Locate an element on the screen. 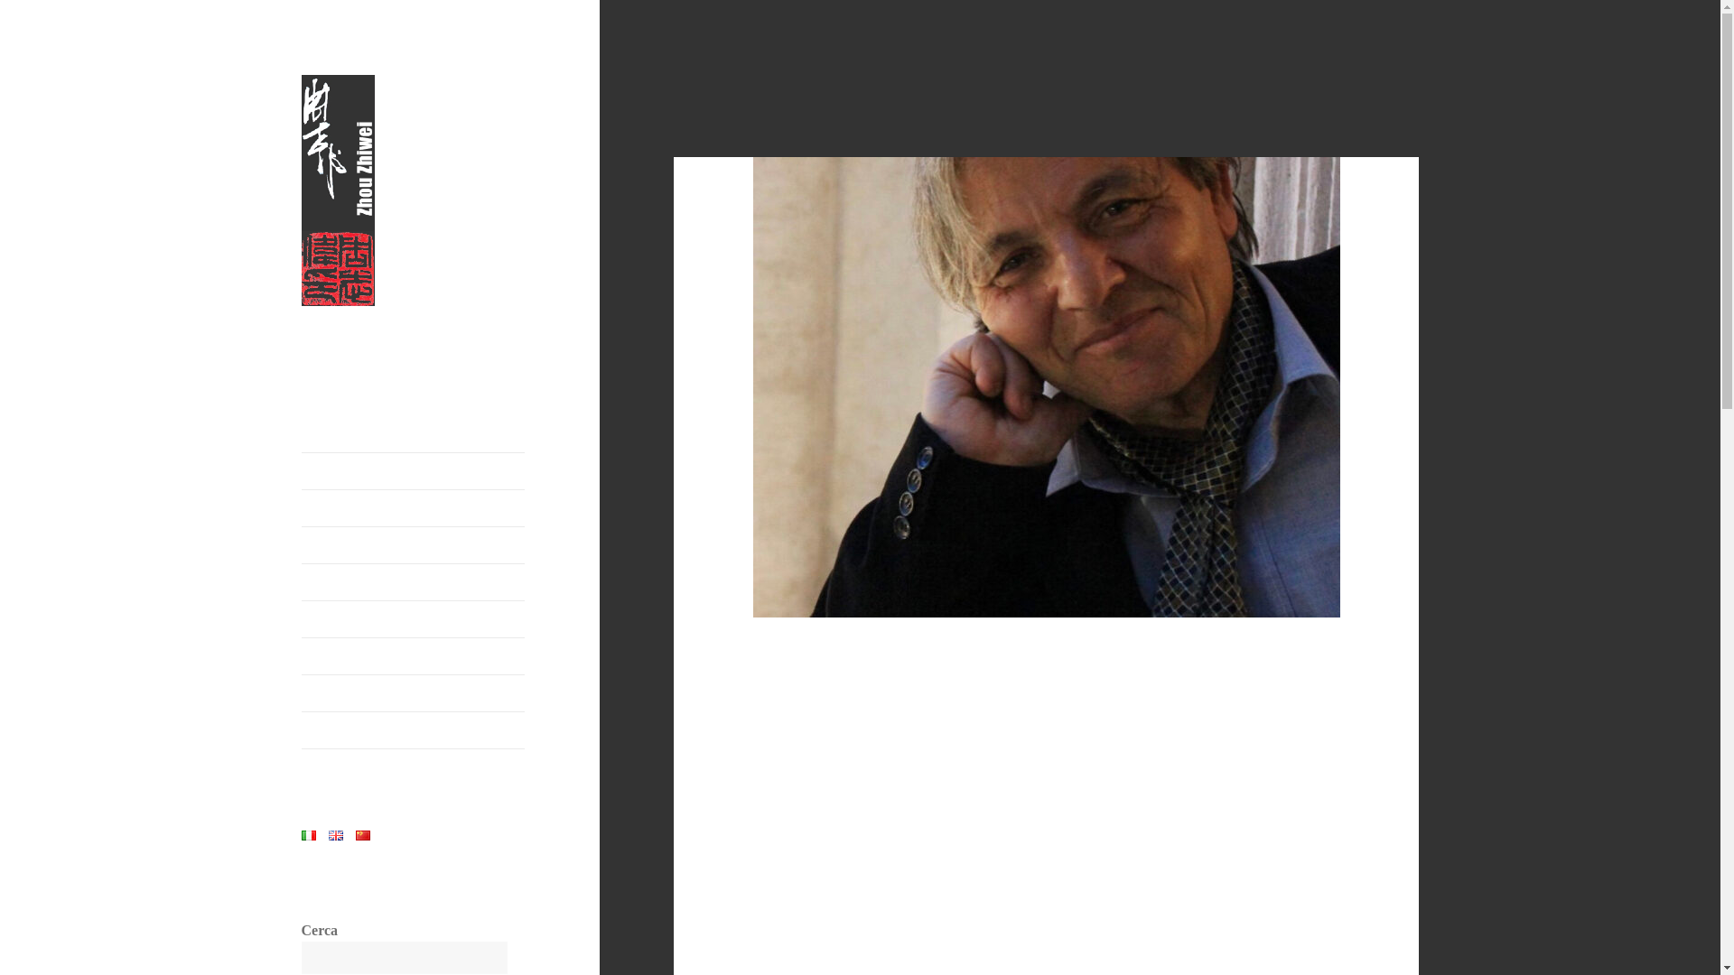 This screenshot has width=1734, height=975. Drawings is located at coordinates (414, 656).